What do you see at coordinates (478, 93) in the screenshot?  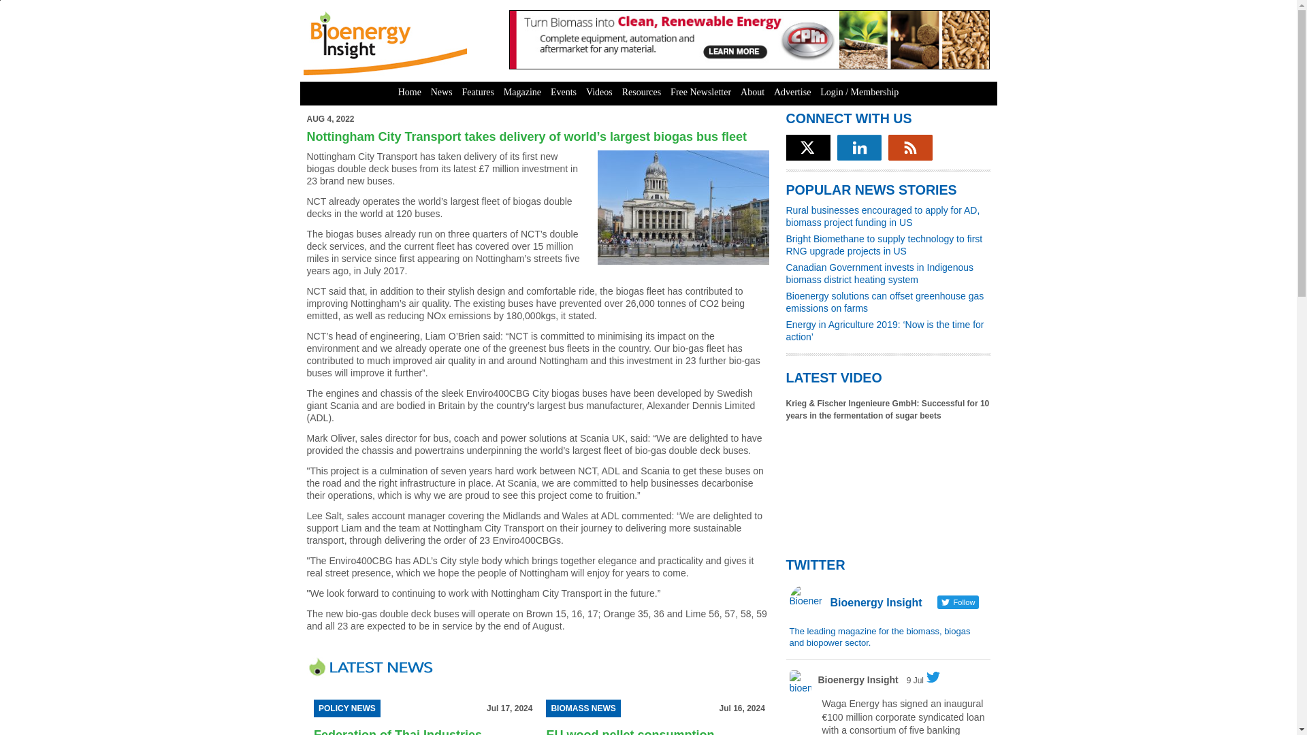 I see `Features` at bounding box center [478, 93].